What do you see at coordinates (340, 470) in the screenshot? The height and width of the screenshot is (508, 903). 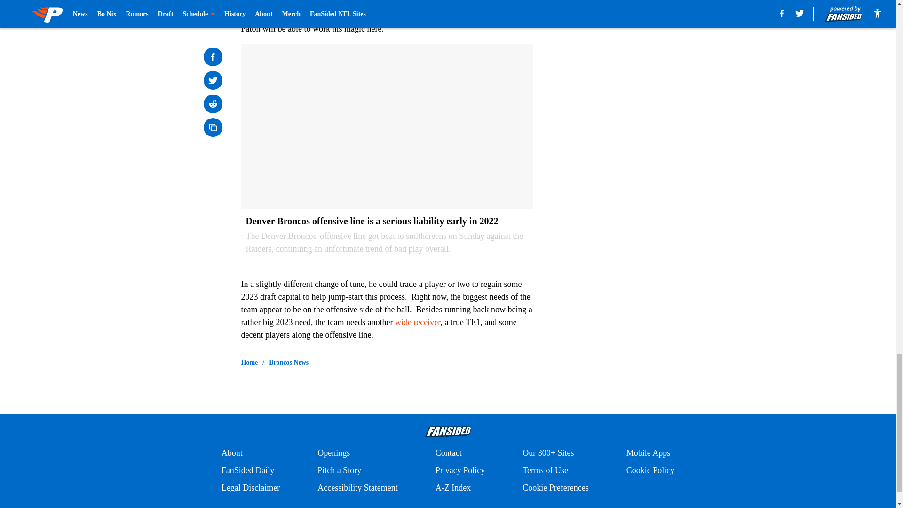 I see `Pitch a Story` at bounding box center [340, 470].